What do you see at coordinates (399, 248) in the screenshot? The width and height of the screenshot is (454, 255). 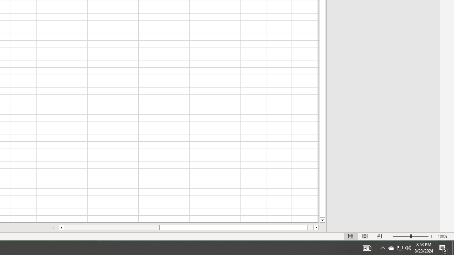 I see `Q2790: 100%` at bounding box center [399, 248].